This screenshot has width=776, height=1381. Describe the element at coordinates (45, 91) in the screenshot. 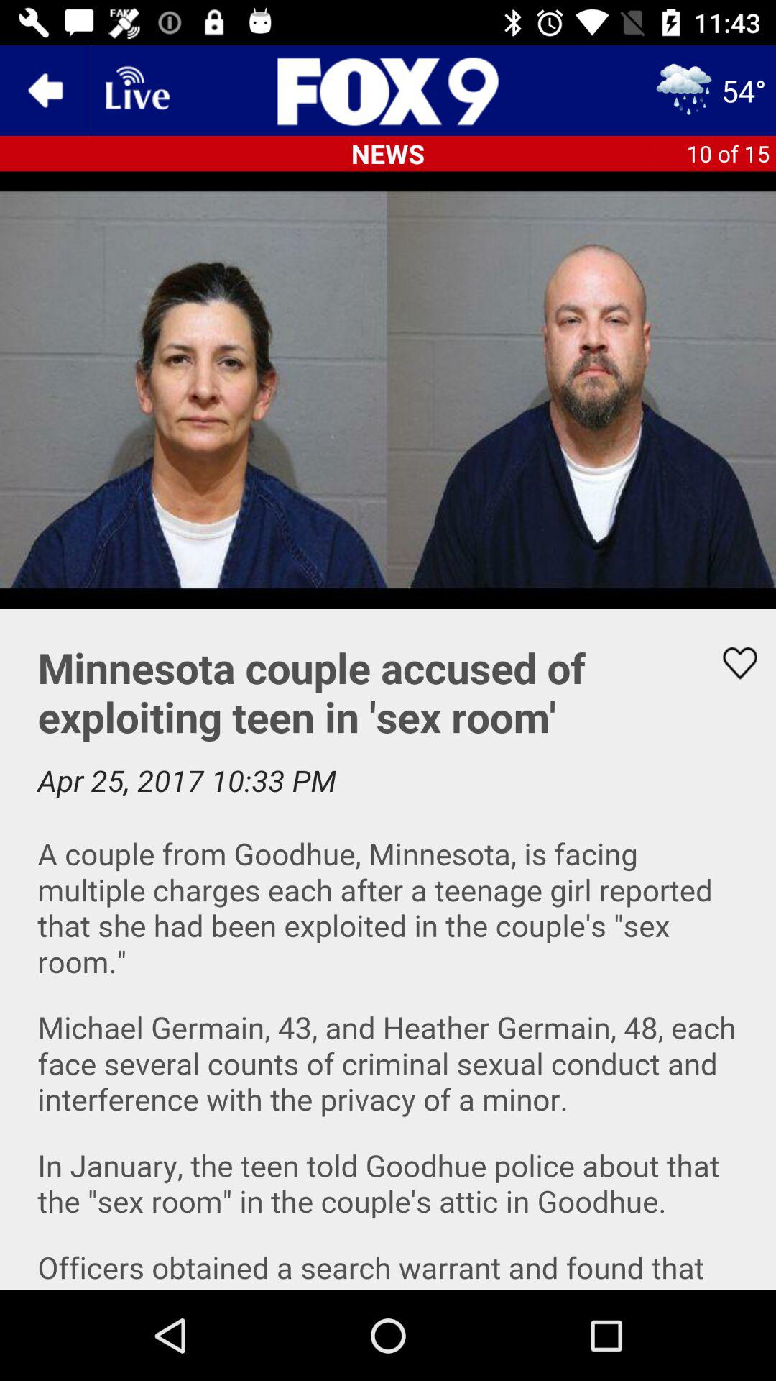

I see `go back` at that location.